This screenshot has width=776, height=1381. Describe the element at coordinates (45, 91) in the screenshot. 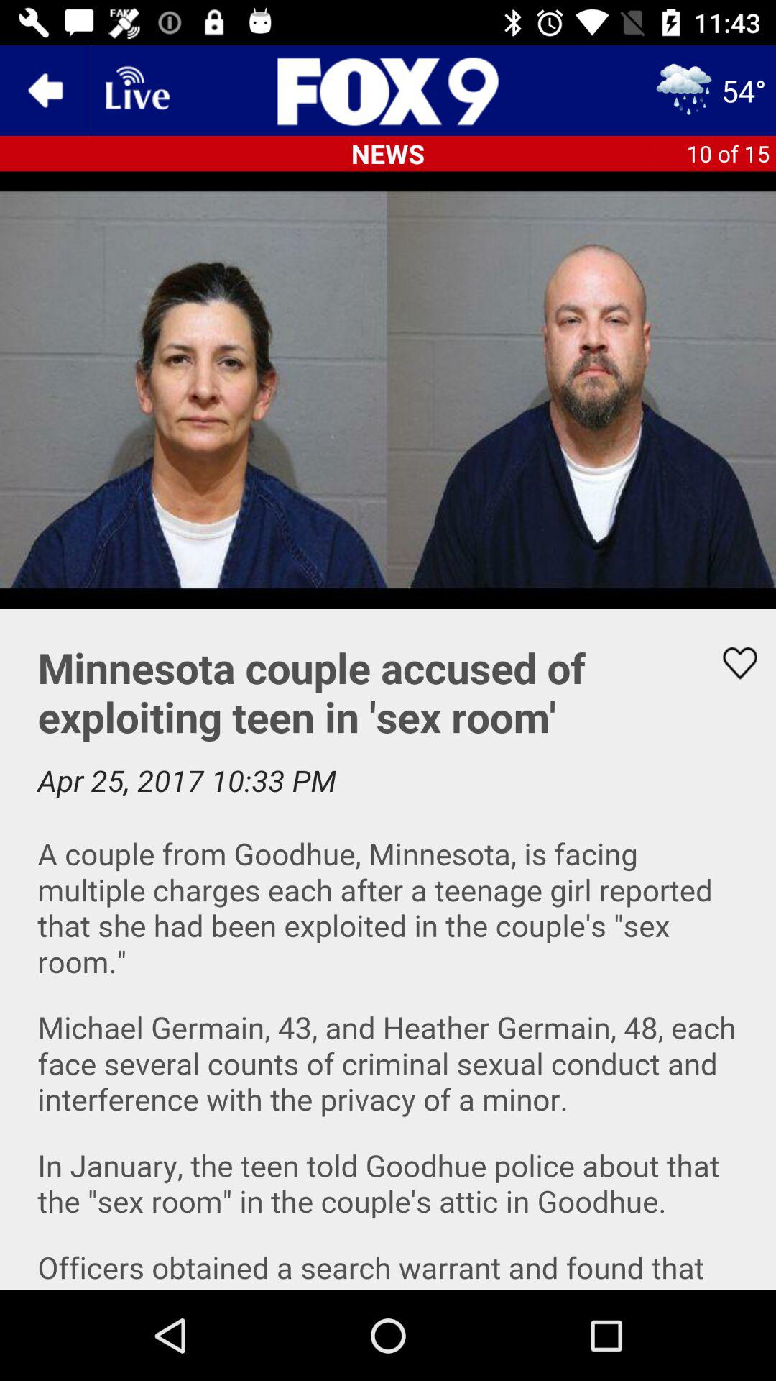

I see `go back` at that location.